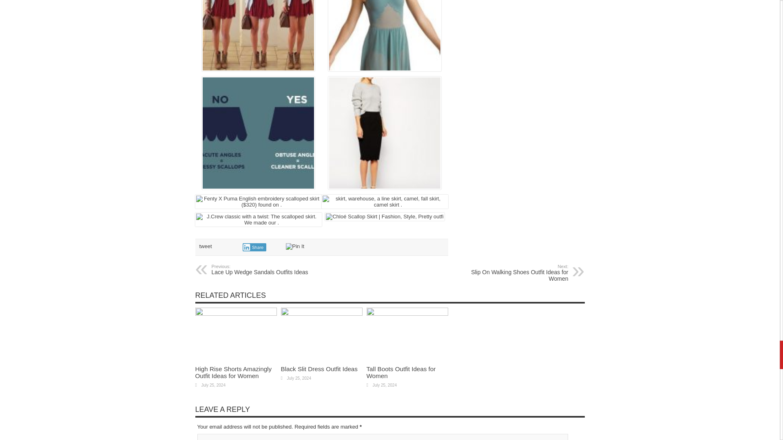  Describe the element at coordinates (321, 314) in the screenshot. I see `Share` at that location.